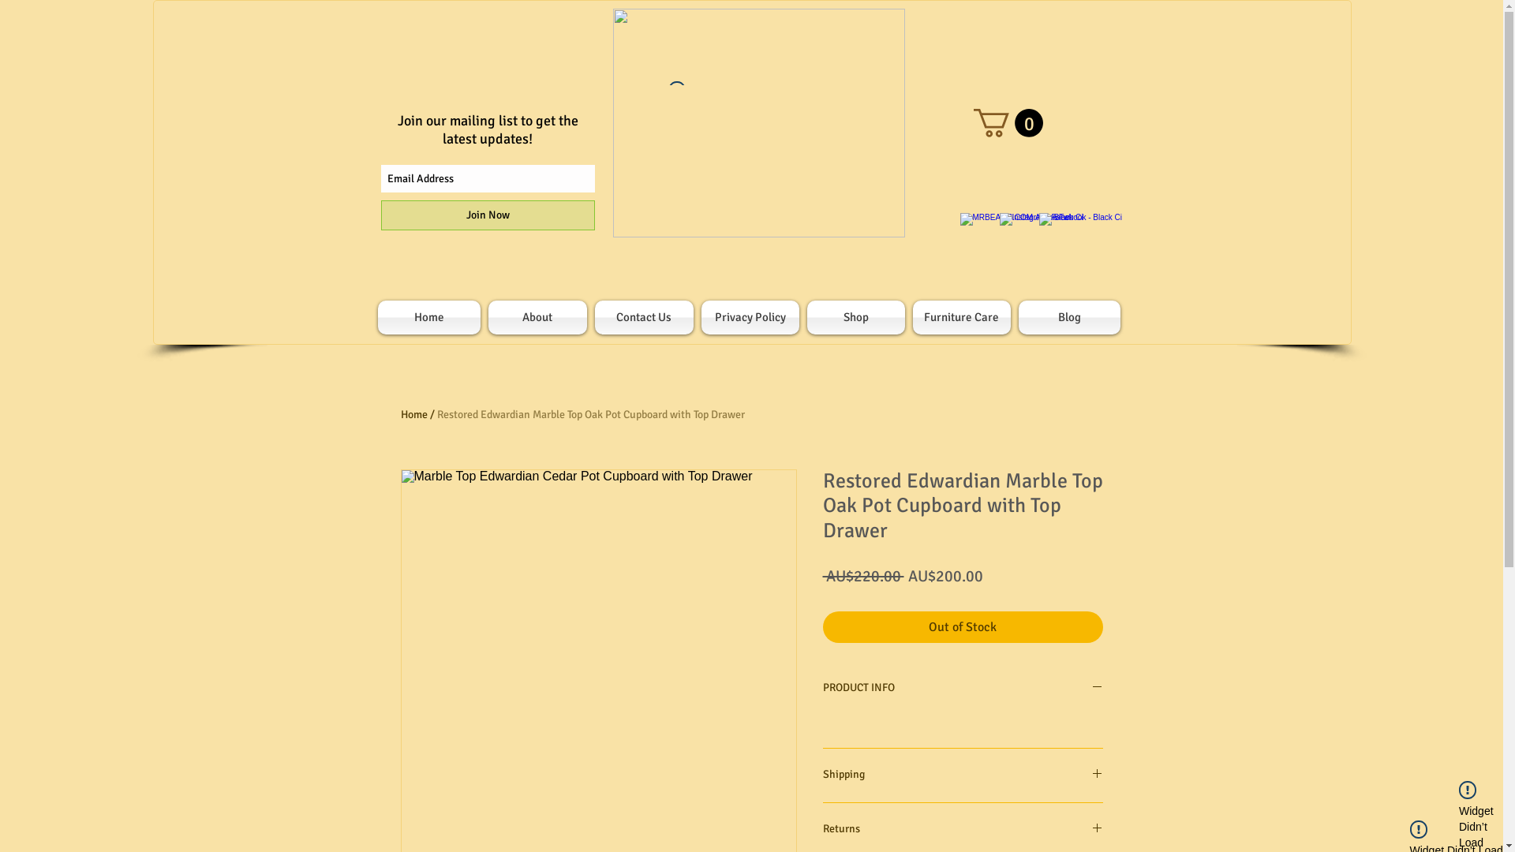 Image resolution: width=1515 pixels, height=852 pixels. Describe the element at coordinates (963, 627) in the screenshot. I see `Out of Stock` at that location.